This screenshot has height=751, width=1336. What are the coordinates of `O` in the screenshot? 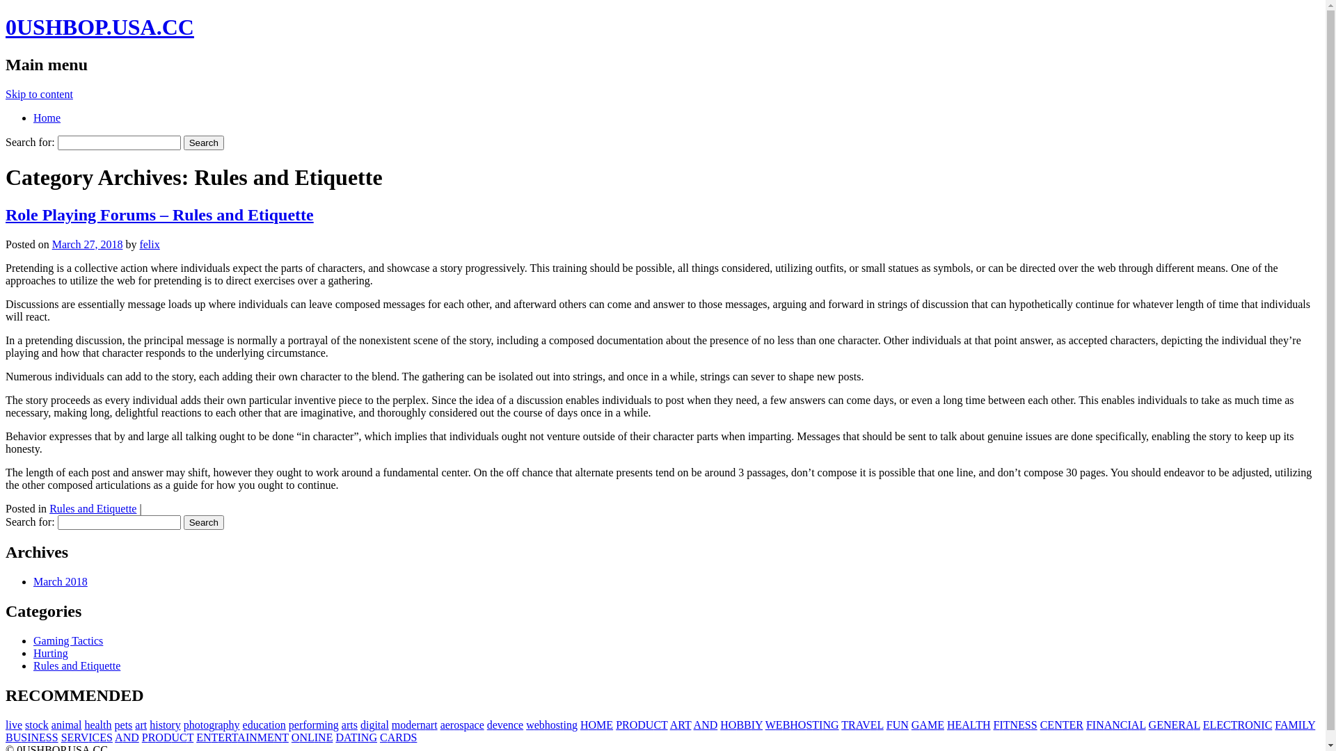 It's located at (733, 725).